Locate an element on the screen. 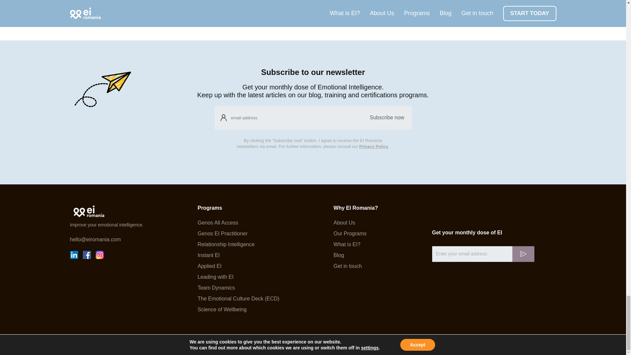 Image resolution: width=631 pixels, height=355 pixels. Applied EI is located at coordinates (238, 266).